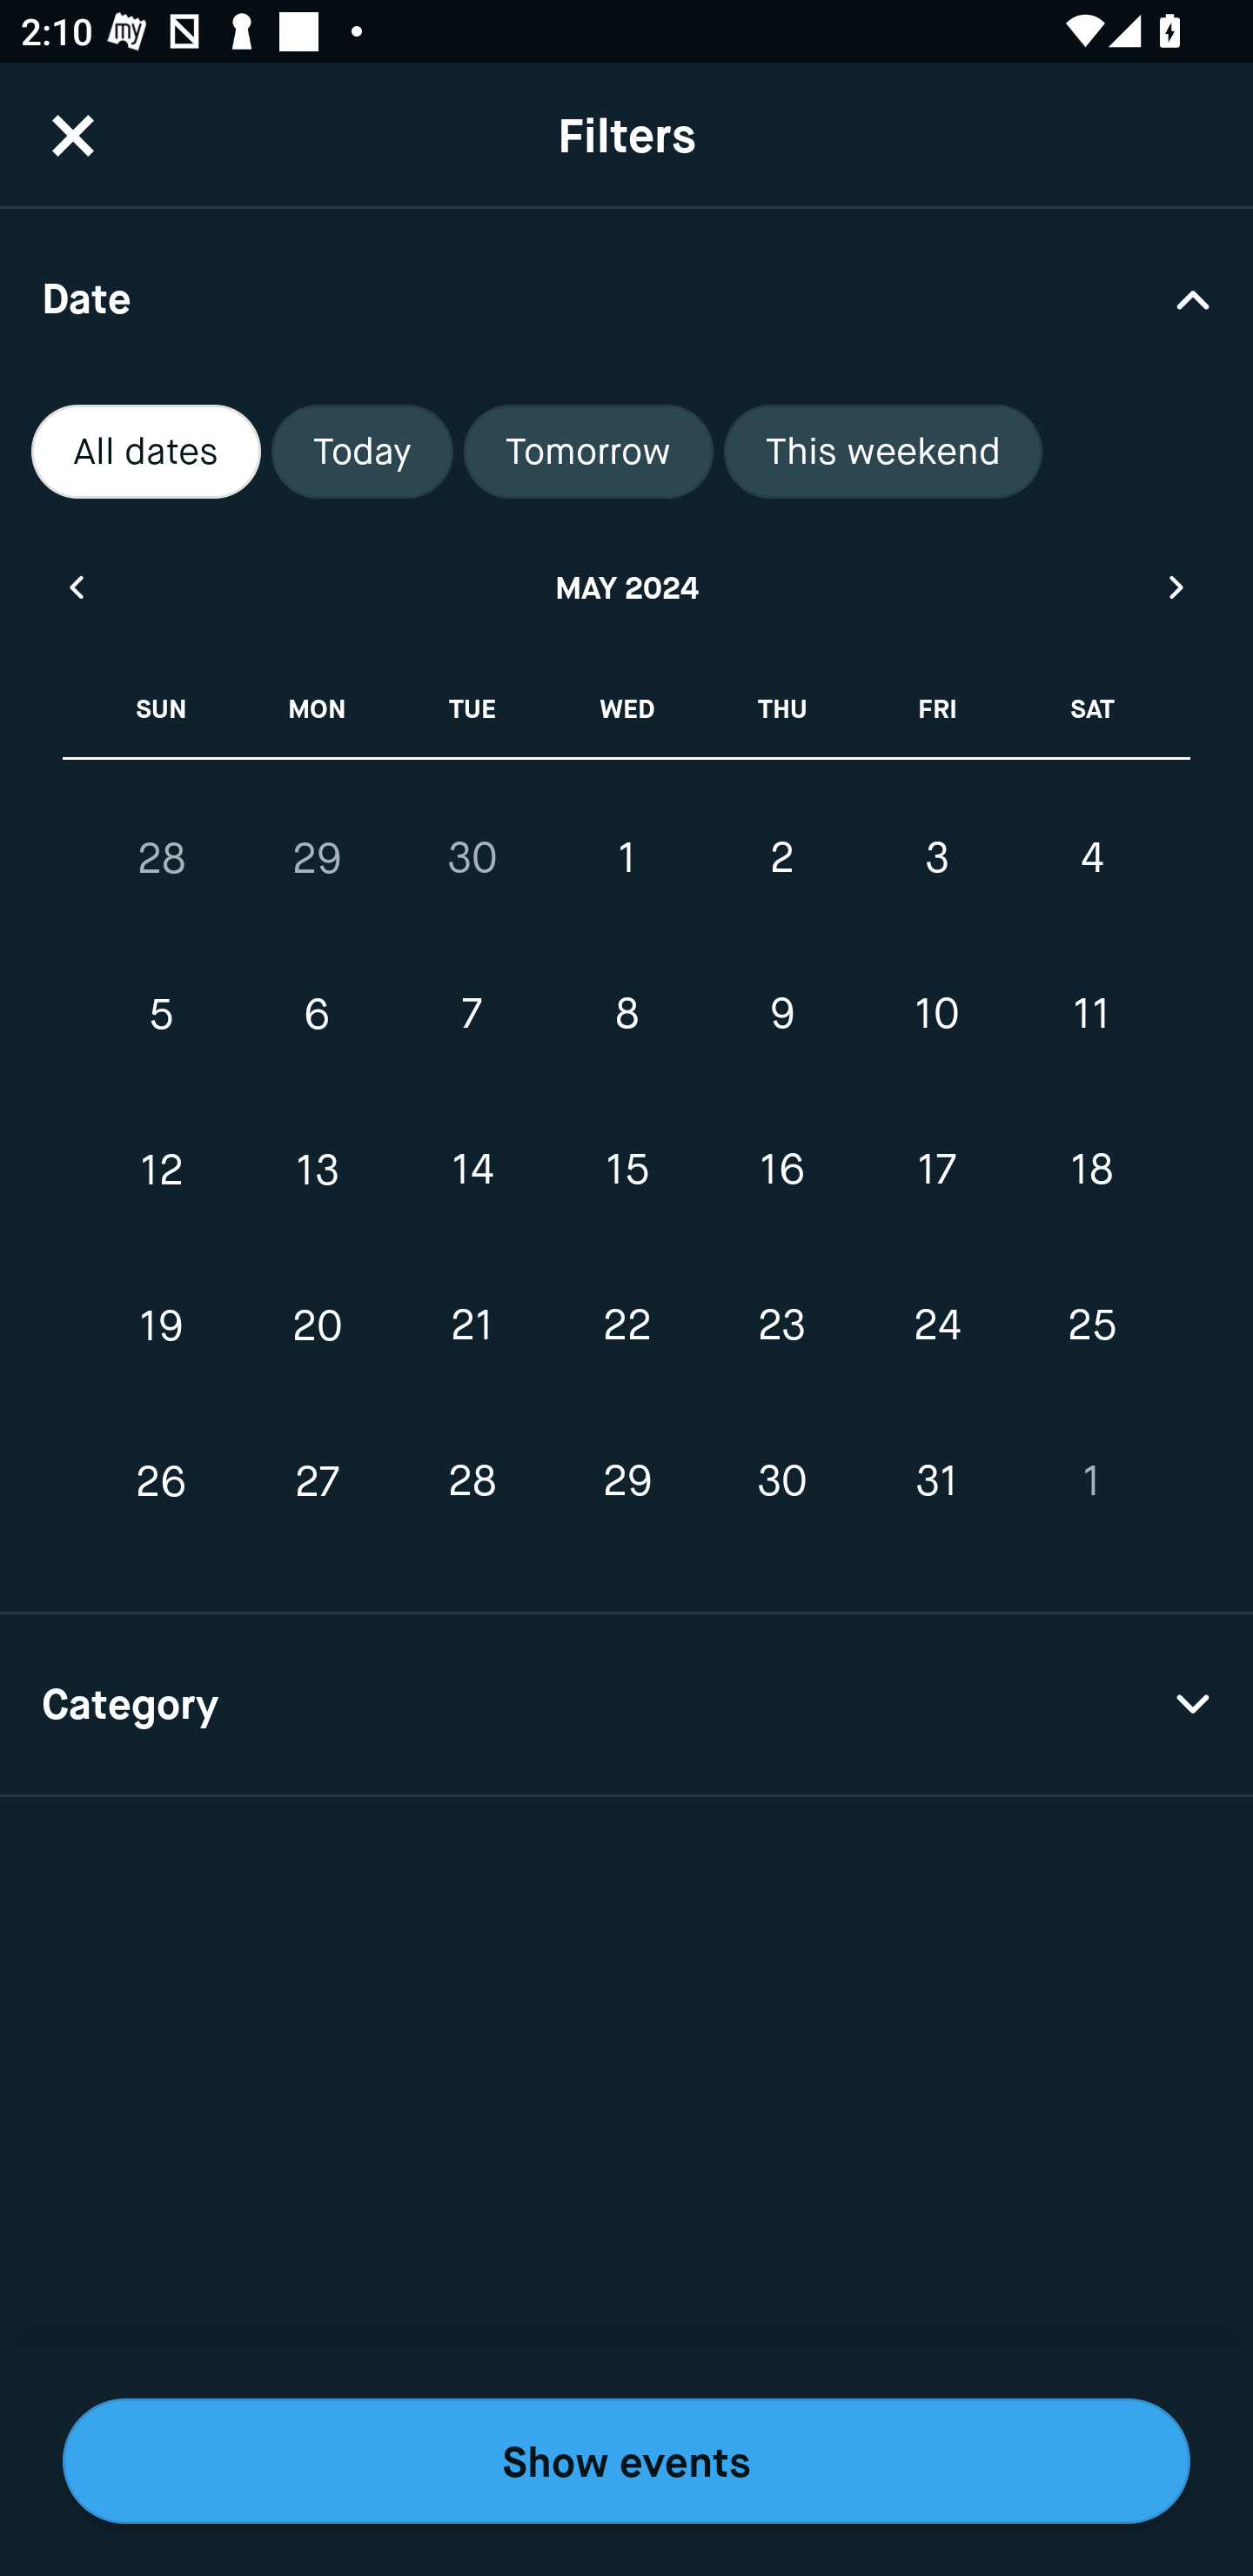 This screenshot has height=2576, width=1253. I want to click on Today, so click(362, 452).